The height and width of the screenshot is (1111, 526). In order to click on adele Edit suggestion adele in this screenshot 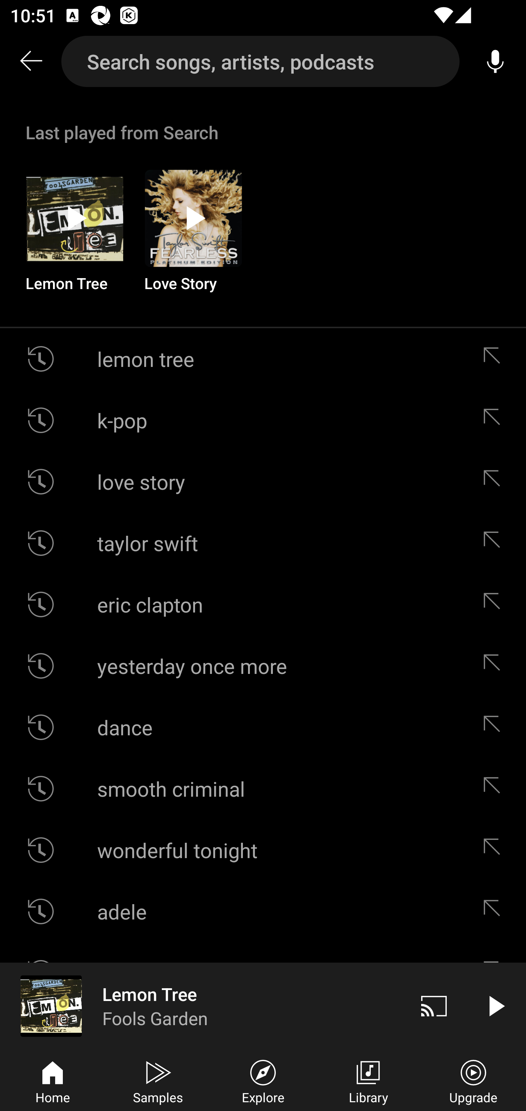, I will do `click(263, 911)`.